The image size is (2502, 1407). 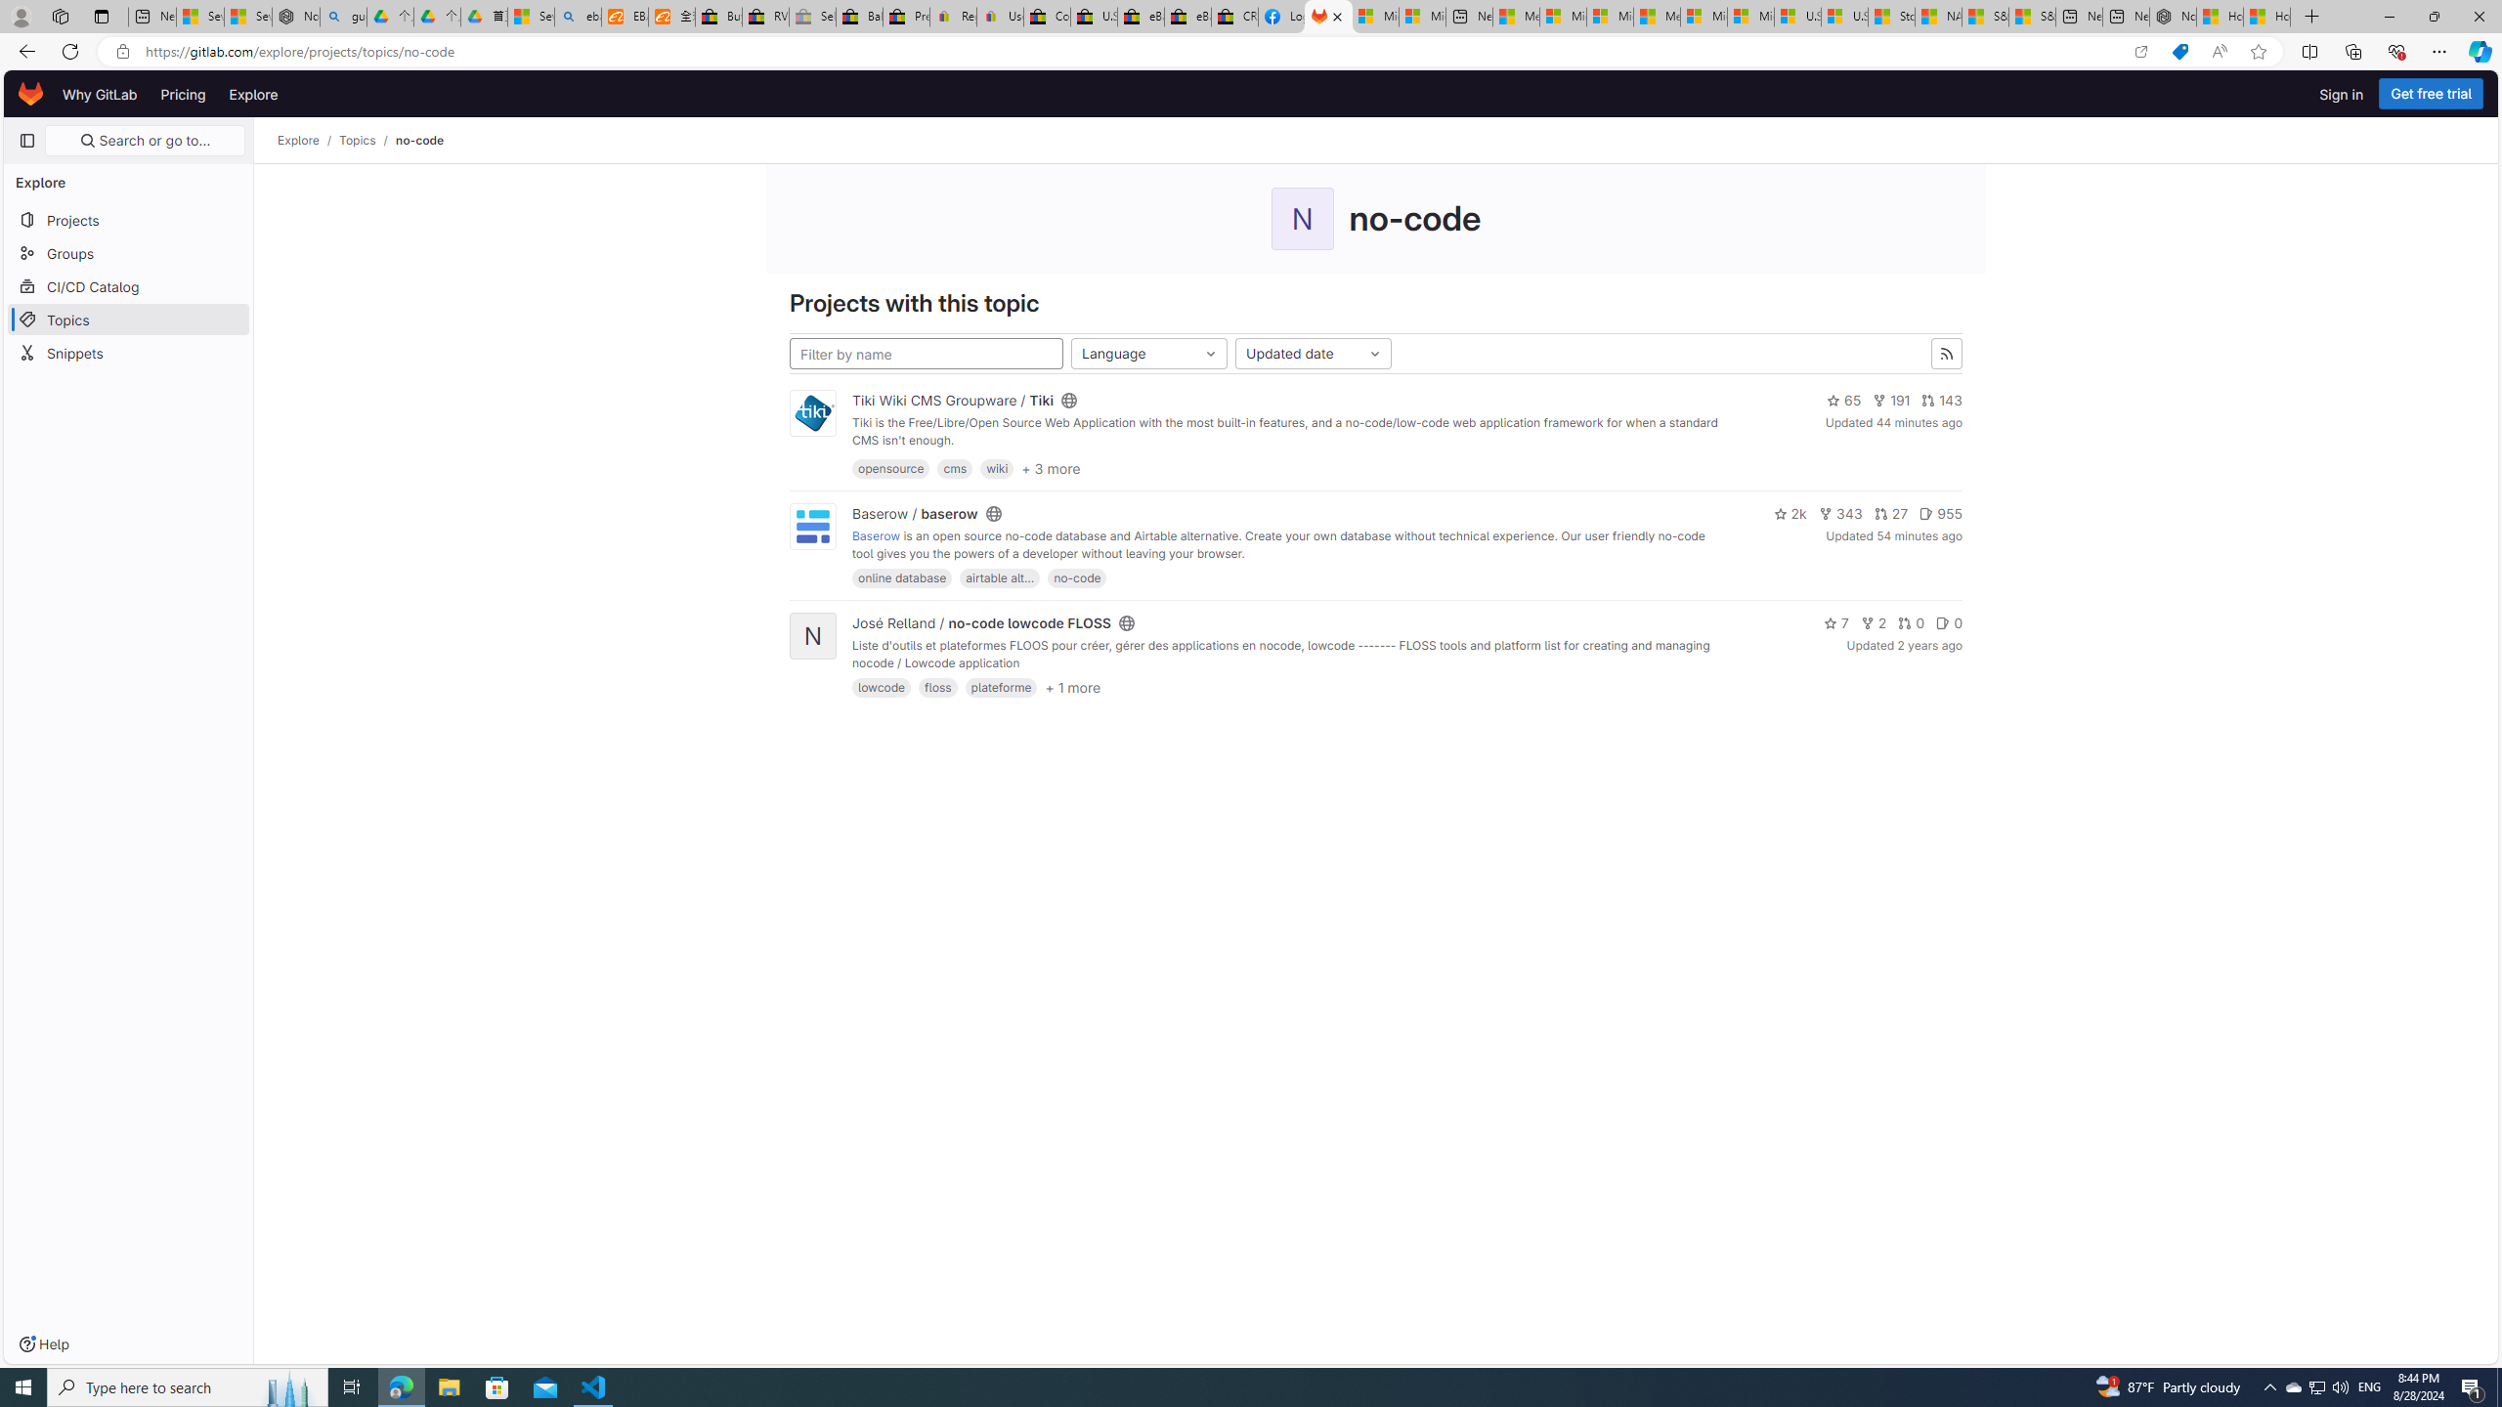 I want to click on airtable alt..., so click(x=1001, y=578).